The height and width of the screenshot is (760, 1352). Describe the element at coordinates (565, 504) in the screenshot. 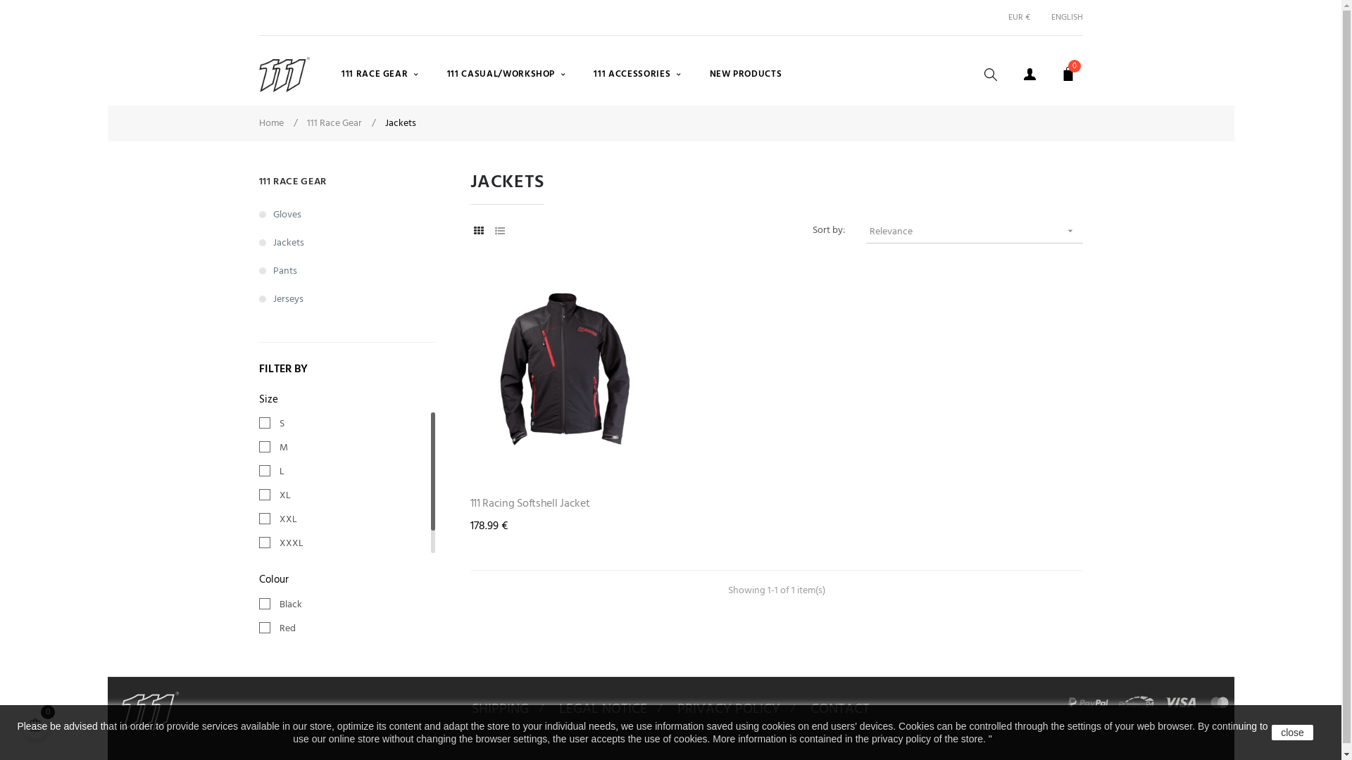

I see `111 Racing Softshell Jacket` at that location.